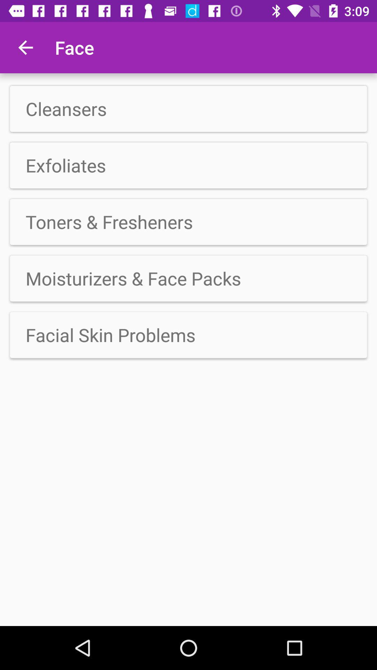 The width and height of the screenshot is (377, 670). I want to click on press toners & fresheners item, so click(188, 222).